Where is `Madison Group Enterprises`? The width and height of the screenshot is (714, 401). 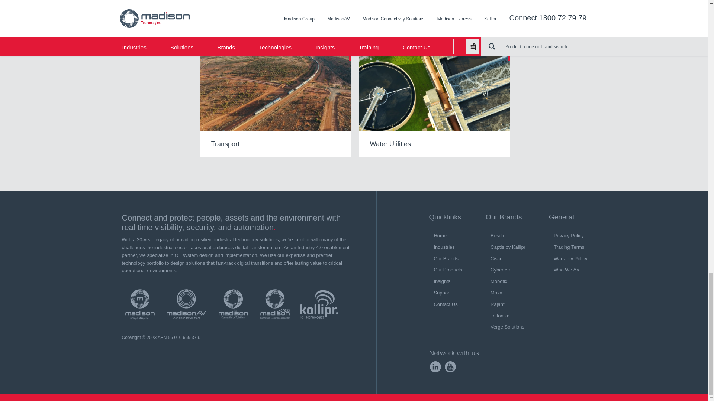
Madison Group Enterprises is located at coordinates (140, 304).